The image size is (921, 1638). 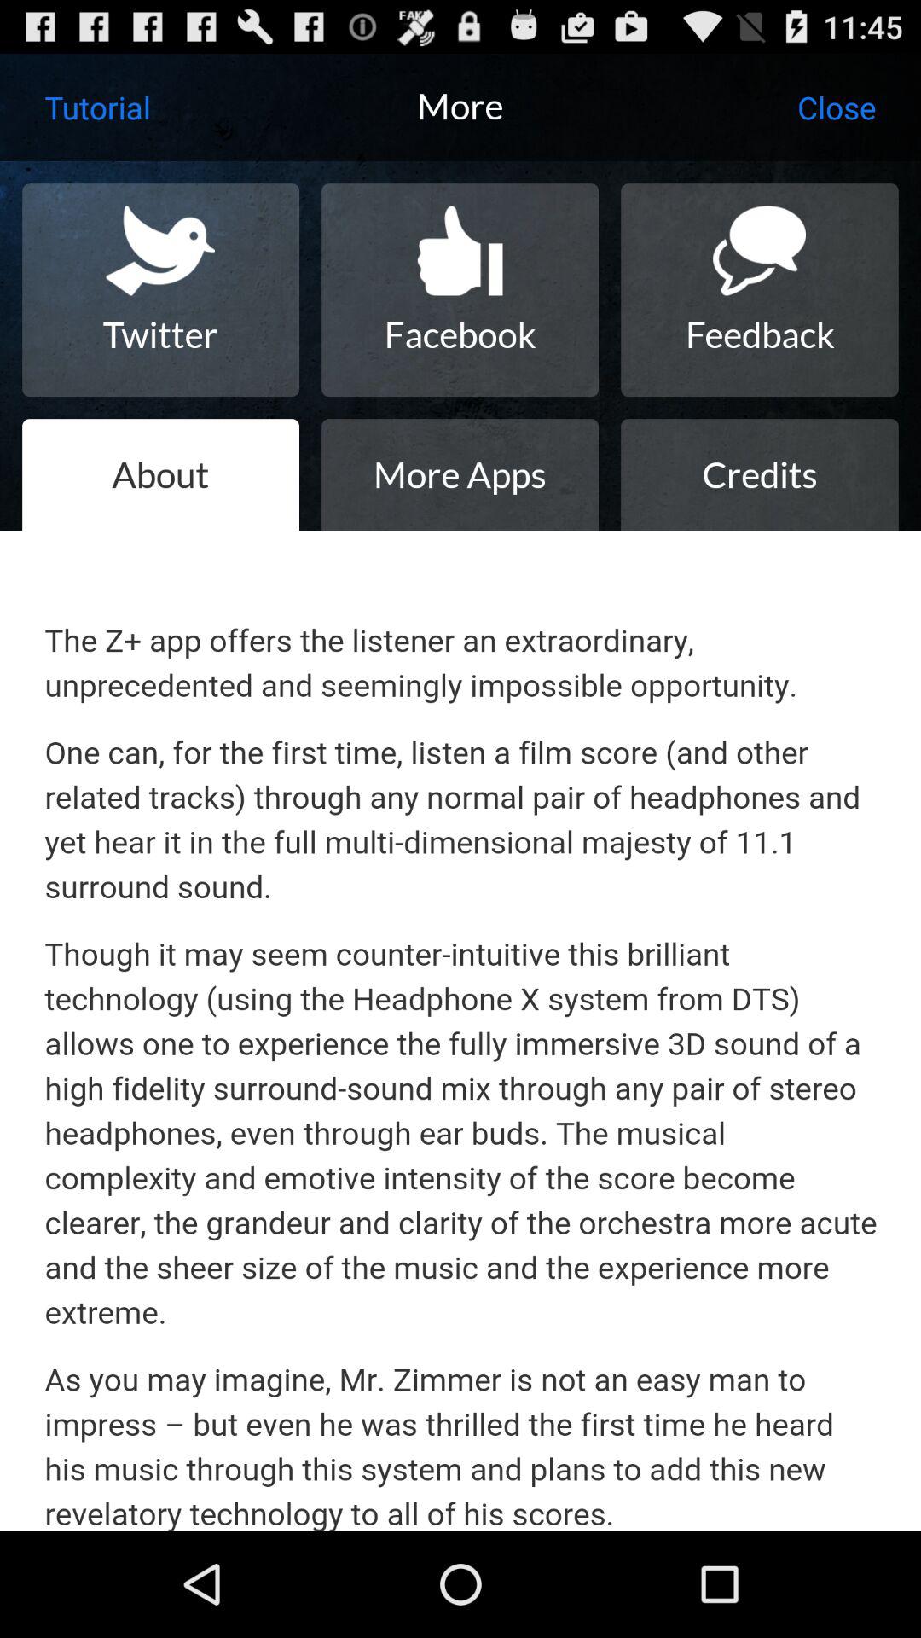 What do you see at coordinates (160, 474) in the screenshot?
I see `turn off icon next to more apps item` at bounding box center [160, 474].